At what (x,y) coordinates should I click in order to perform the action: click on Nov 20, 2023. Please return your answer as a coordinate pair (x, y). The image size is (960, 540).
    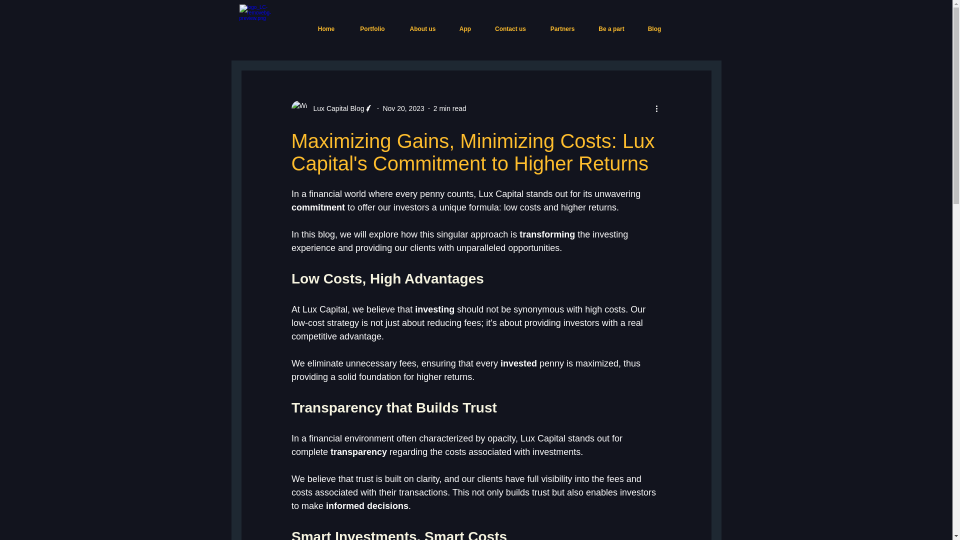
    Looking at the image, I should click on (403, 108).